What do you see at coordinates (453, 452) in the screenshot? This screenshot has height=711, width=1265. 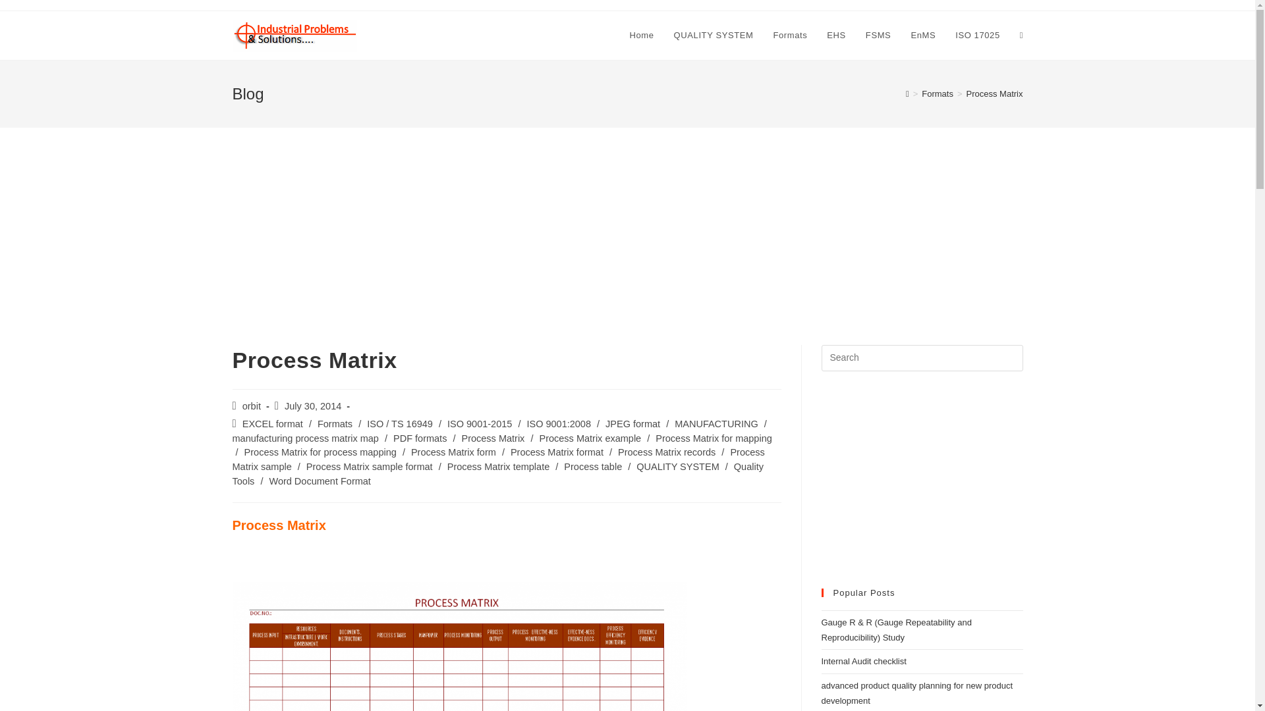 I see `Process Matrix form` at bounding box center [453, 452].